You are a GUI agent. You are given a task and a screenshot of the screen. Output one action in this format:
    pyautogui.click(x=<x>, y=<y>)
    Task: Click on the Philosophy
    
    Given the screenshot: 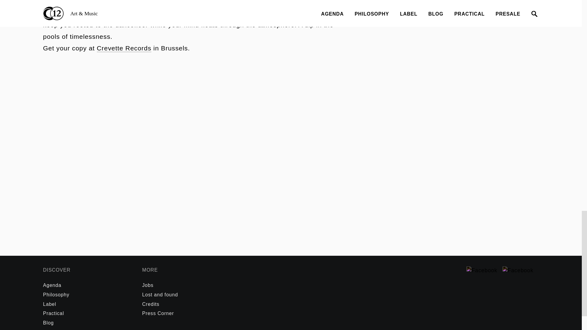 What is the action you would take?
    pyautogui.click(x=56, y=295)
    